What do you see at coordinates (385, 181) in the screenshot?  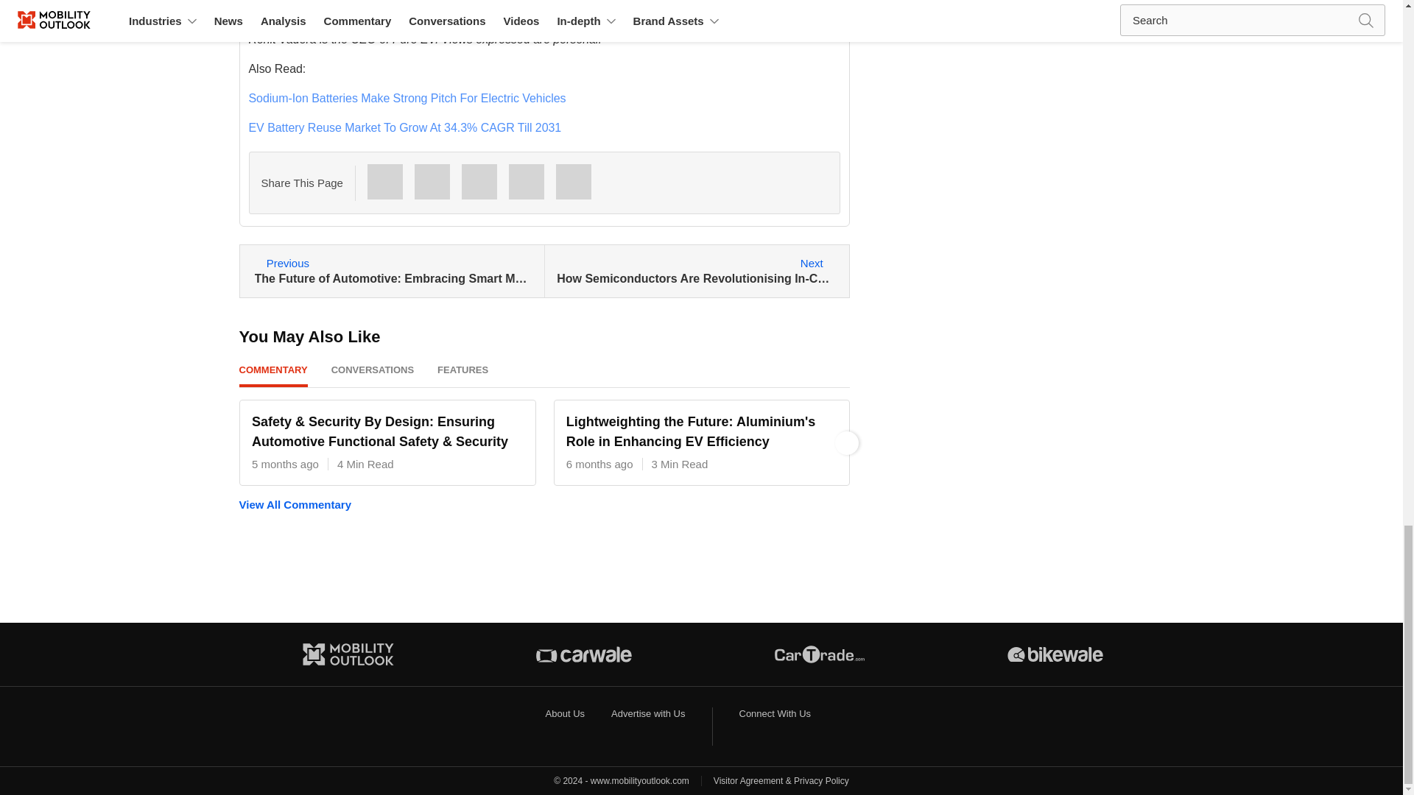 I see `whatsapp Share Link` at bounding box center [385, 181].